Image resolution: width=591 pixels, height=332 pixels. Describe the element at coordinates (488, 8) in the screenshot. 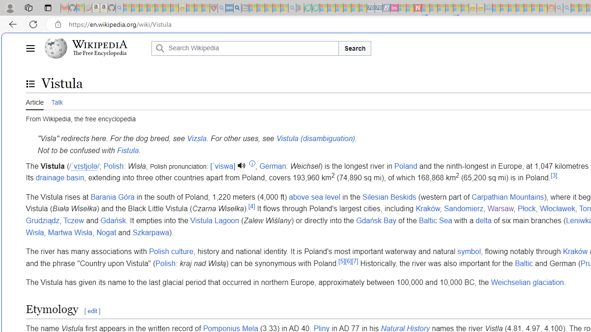

I see `DITOGAMES AG Imprint - Sleeping` at that location.